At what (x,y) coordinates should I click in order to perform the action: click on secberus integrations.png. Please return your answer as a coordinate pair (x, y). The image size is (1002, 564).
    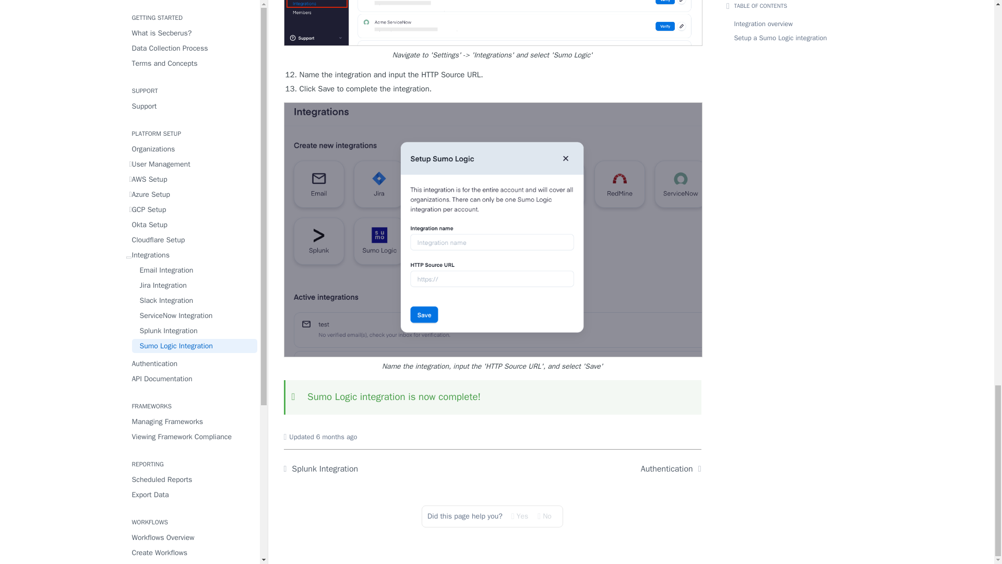
    Looking at the image, I should click on (493, 23).